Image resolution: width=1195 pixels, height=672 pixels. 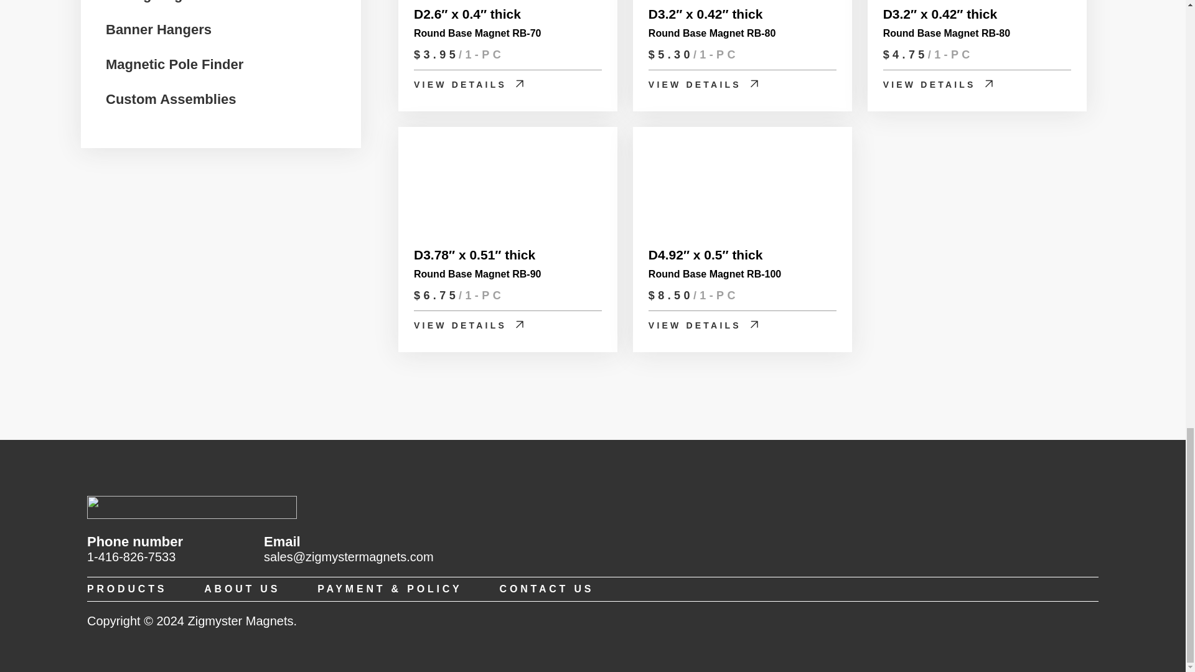 What do you see at coordinates (192, 516) in the screenshot?
I see `Zigmyster Magnets` at bounding box center [192, 516].